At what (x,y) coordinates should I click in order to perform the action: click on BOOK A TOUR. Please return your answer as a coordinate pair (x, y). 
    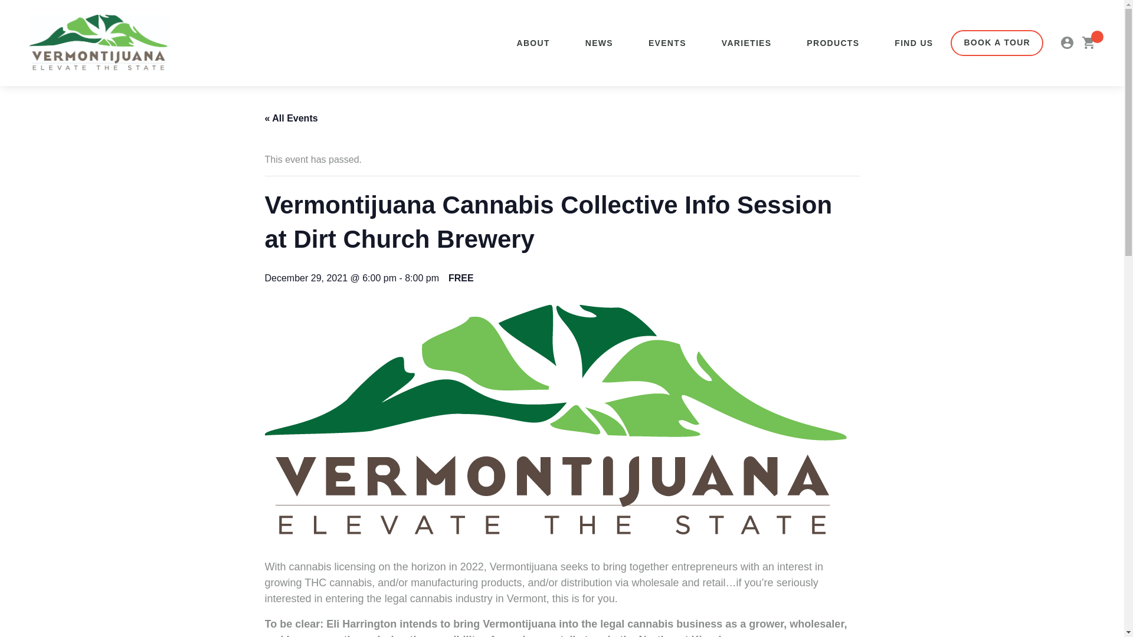
    Looking at the image, I should click on (997, 42).